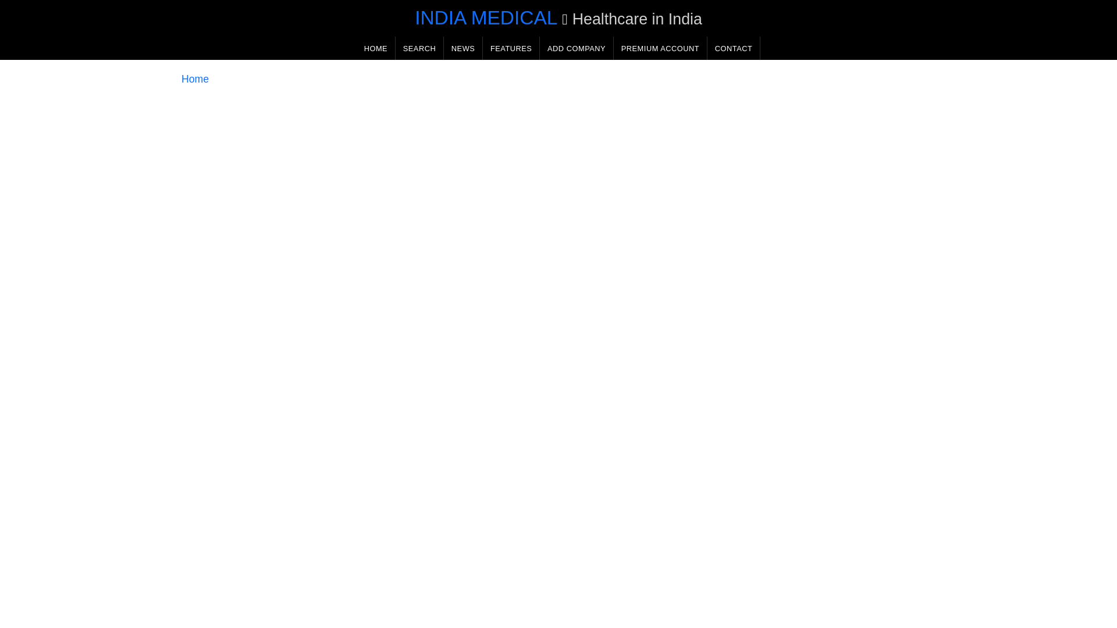 This screenshot has width=1117, height=628. Describe the element at coordinates (660, 48) in the screenshot. I see `PREMIUM ACCOUNT` at that location.